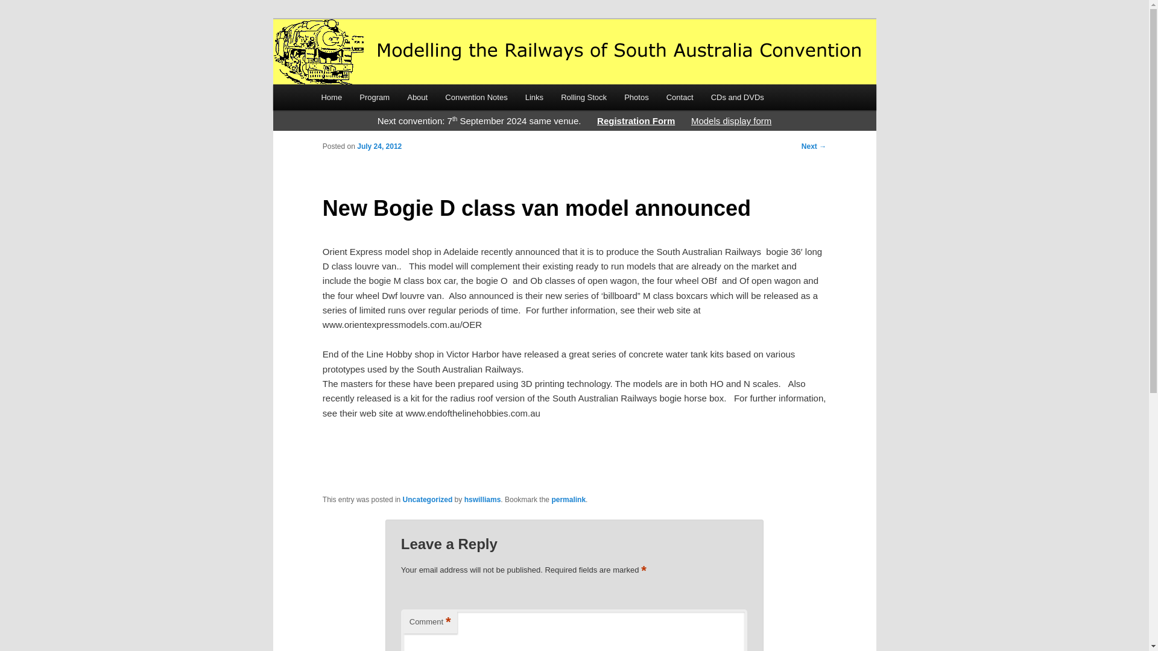  I want to click on Links, so click(534, 97).